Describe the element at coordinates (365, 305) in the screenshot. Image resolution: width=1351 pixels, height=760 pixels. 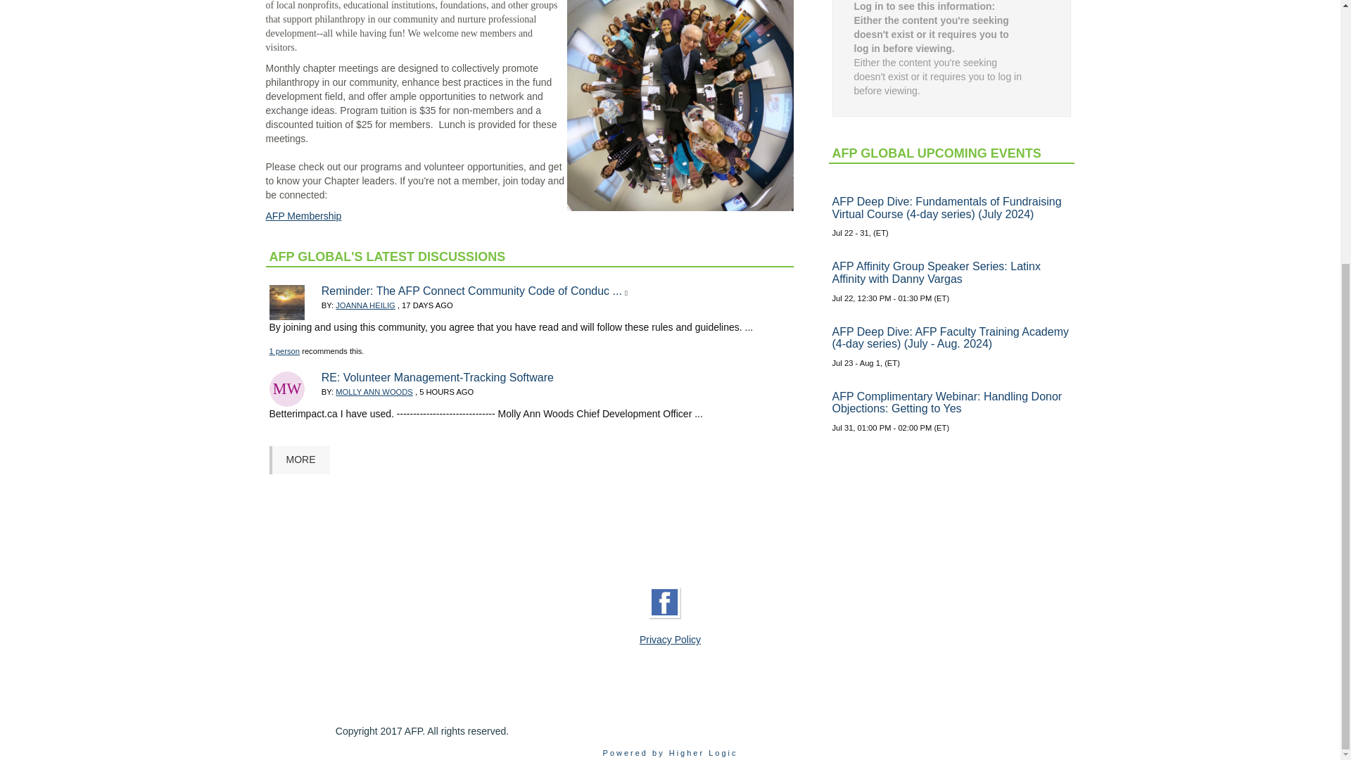
I see `JOANNA HEILIG` at that location.